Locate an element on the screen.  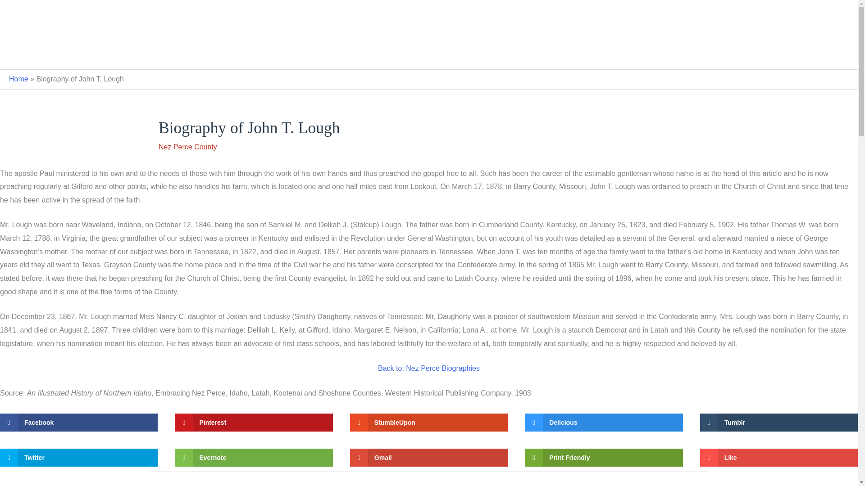
Alturas County is located at coordinates (313, 55).